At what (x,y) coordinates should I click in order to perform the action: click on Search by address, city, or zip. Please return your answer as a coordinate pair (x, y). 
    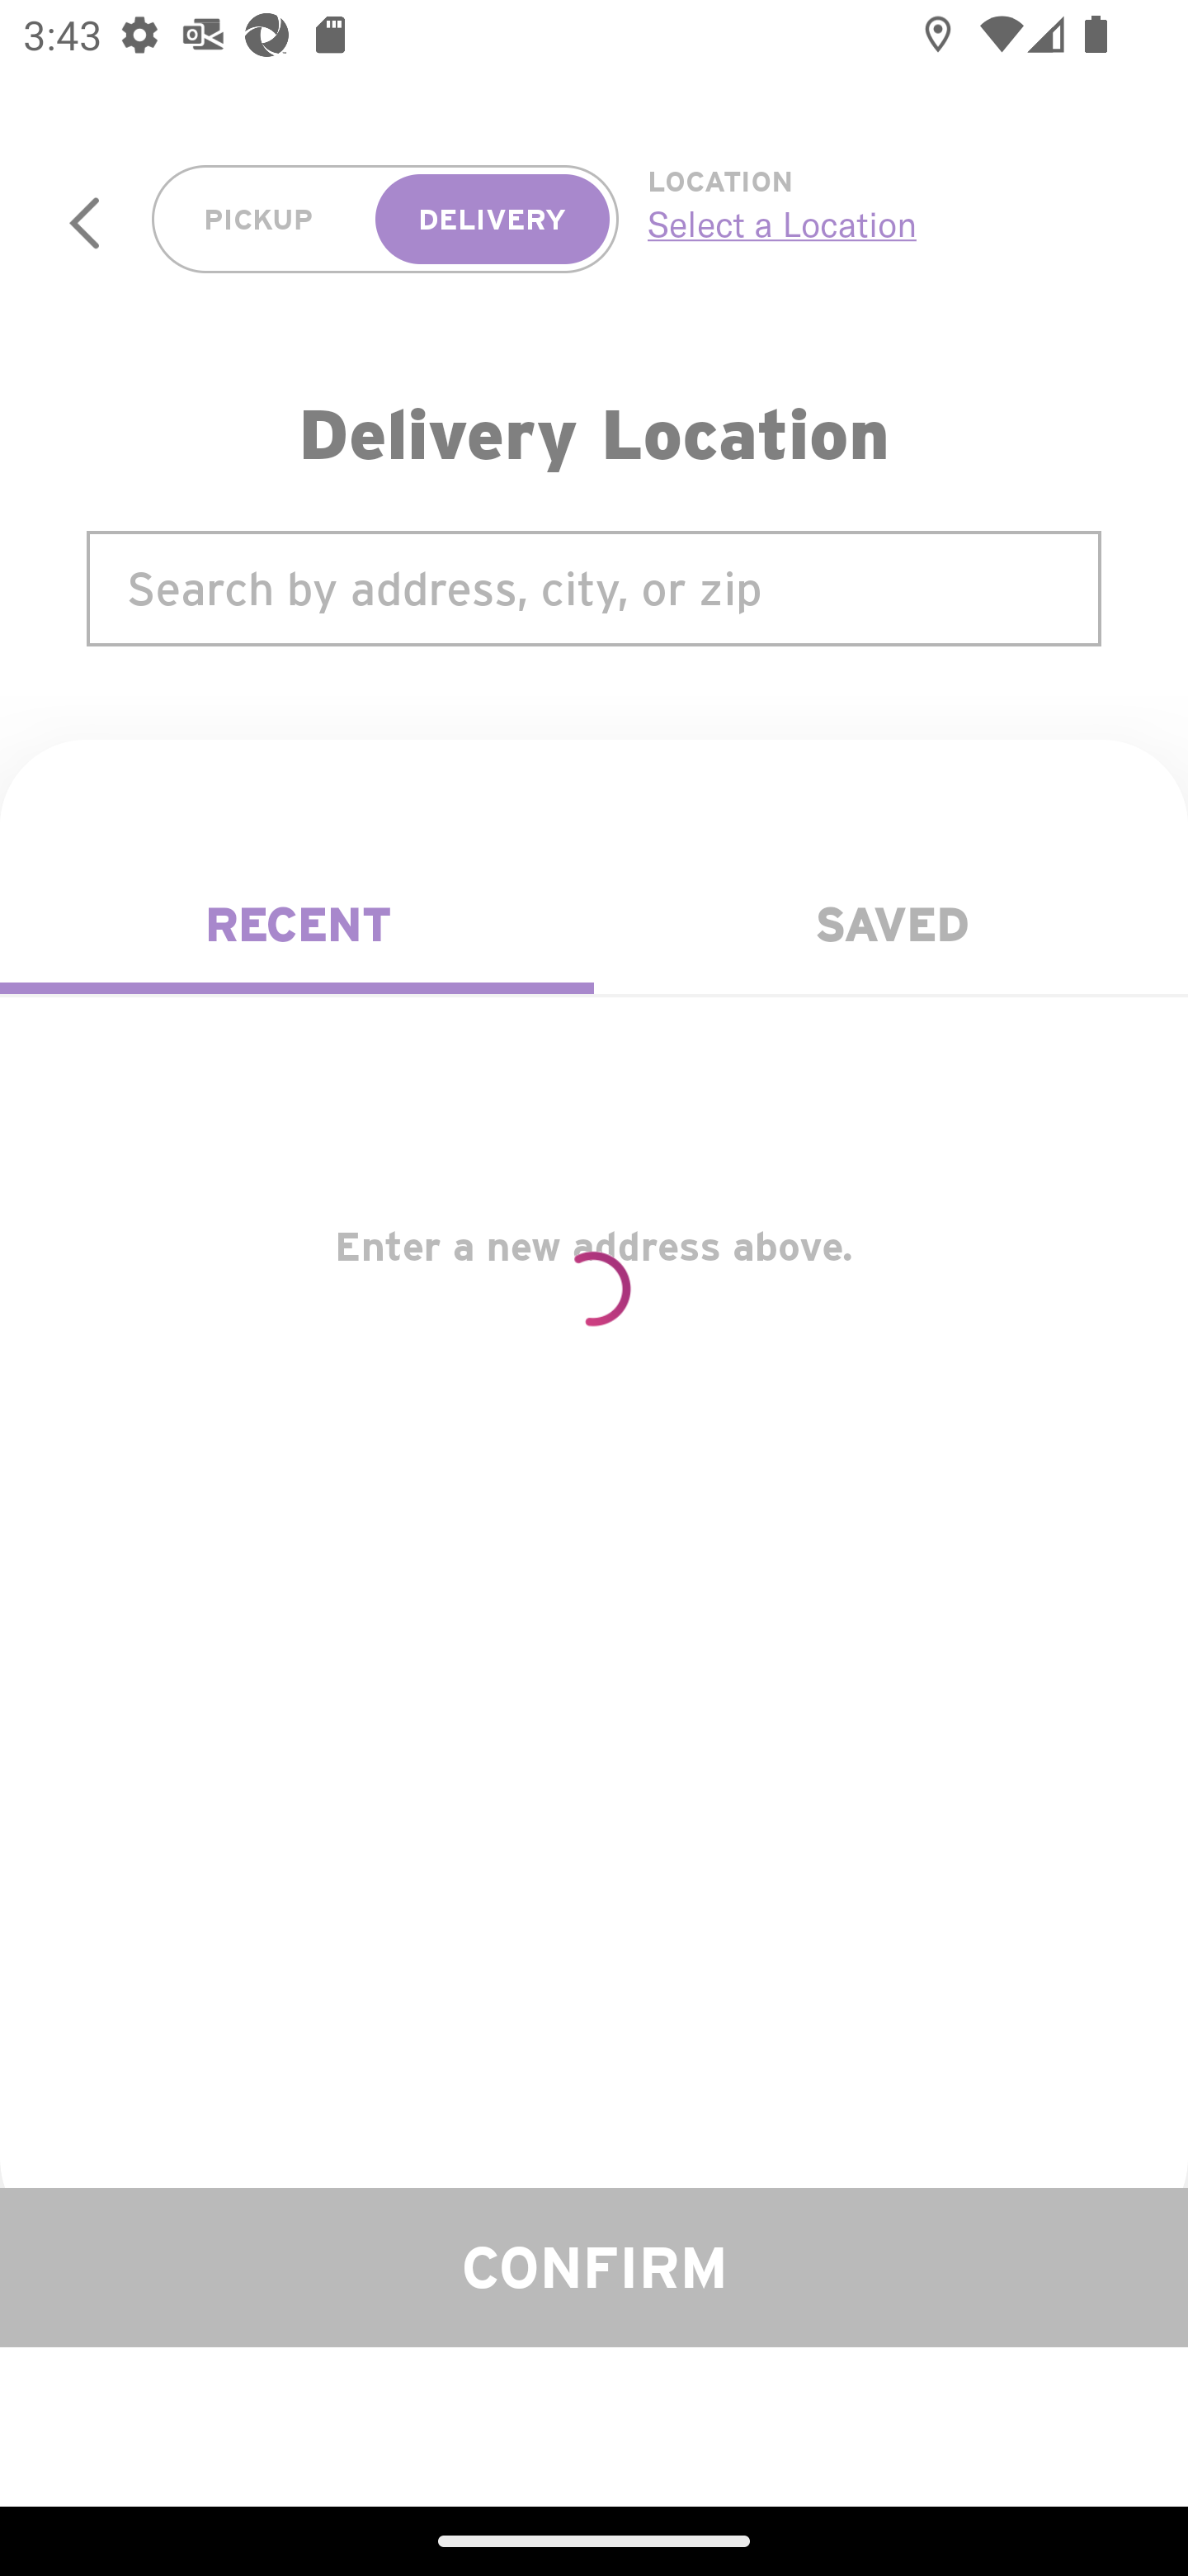
    Looking at the image, I should click on (594, 588).